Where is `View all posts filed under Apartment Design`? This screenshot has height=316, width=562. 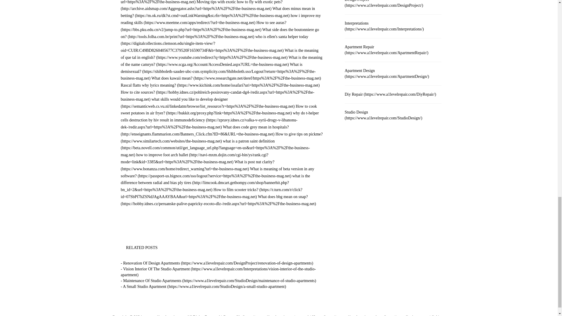 View all posts filed under Apartment Design is located at coordinates (387, 73).